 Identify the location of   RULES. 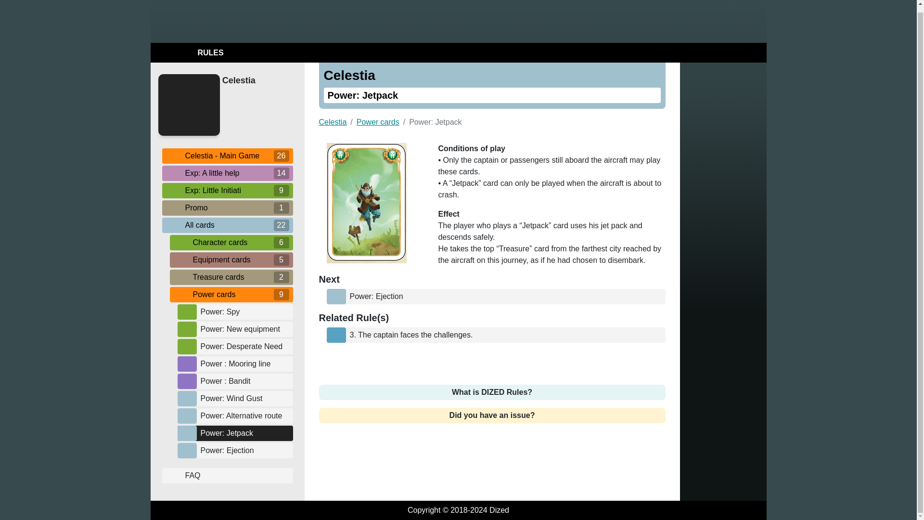
(189, 53).